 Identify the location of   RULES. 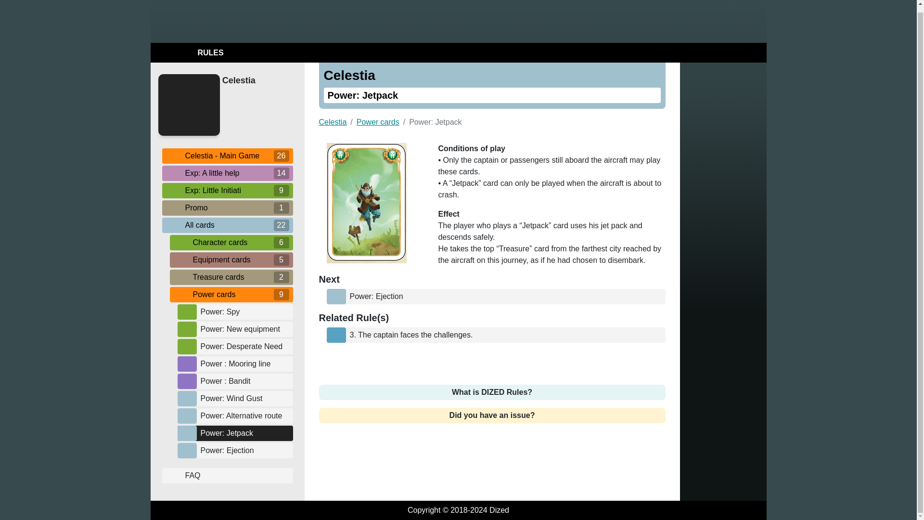
(189, 53).